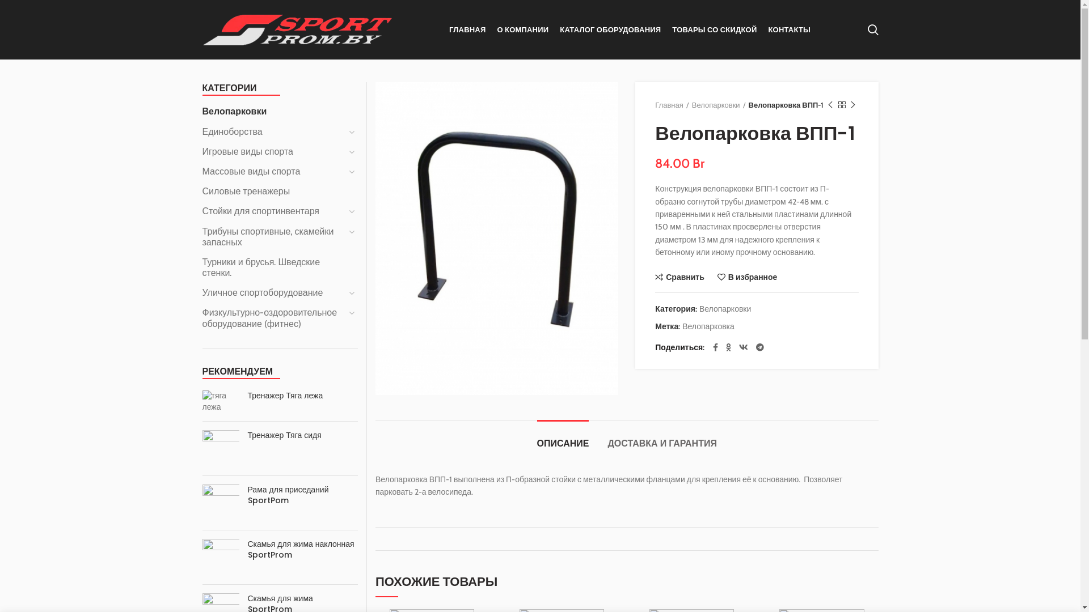 This screenshot has height=612, width=1089. Describe the element at coordinates (716, 347) in the screenshot. I see `Facebook` at that location.